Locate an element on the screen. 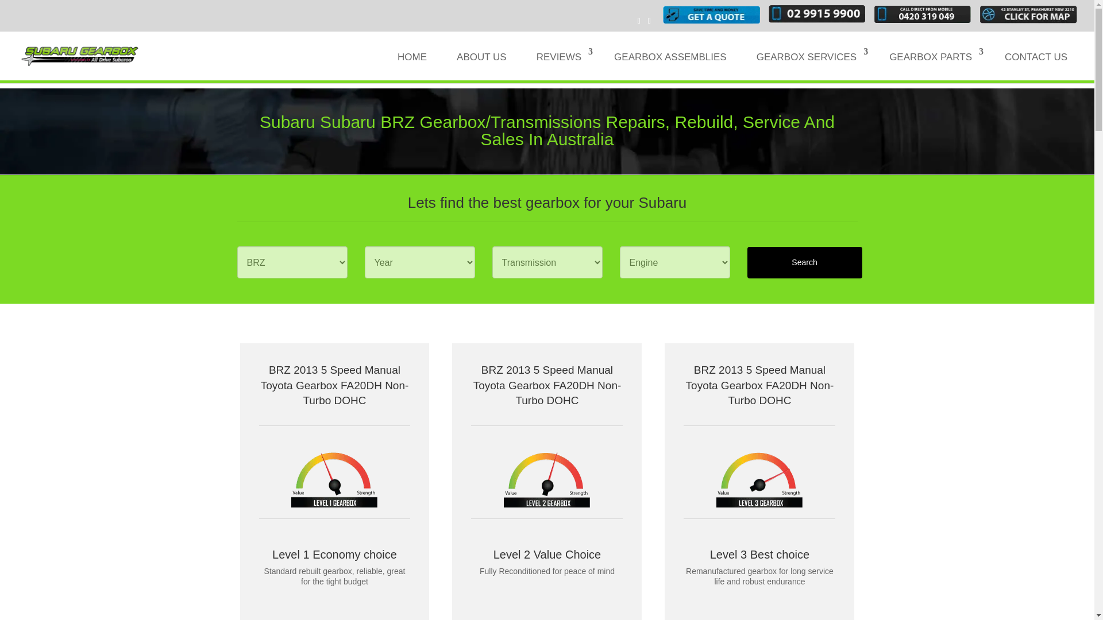 The height and width of the screenshot is (620, 1103). CONTACT US is located at coordinates (1036, 64).